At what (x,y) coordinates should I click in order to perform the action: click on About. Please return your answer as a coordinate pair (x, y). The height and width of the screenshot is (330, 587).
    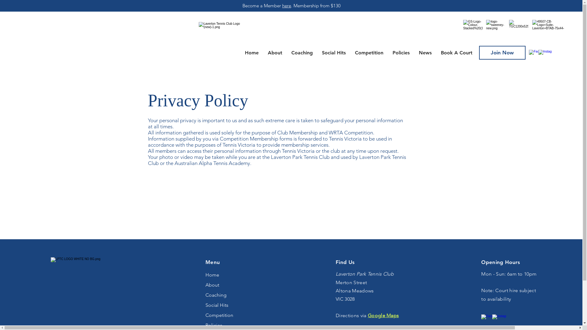
    Looking at the image, I should click on (275, 53).